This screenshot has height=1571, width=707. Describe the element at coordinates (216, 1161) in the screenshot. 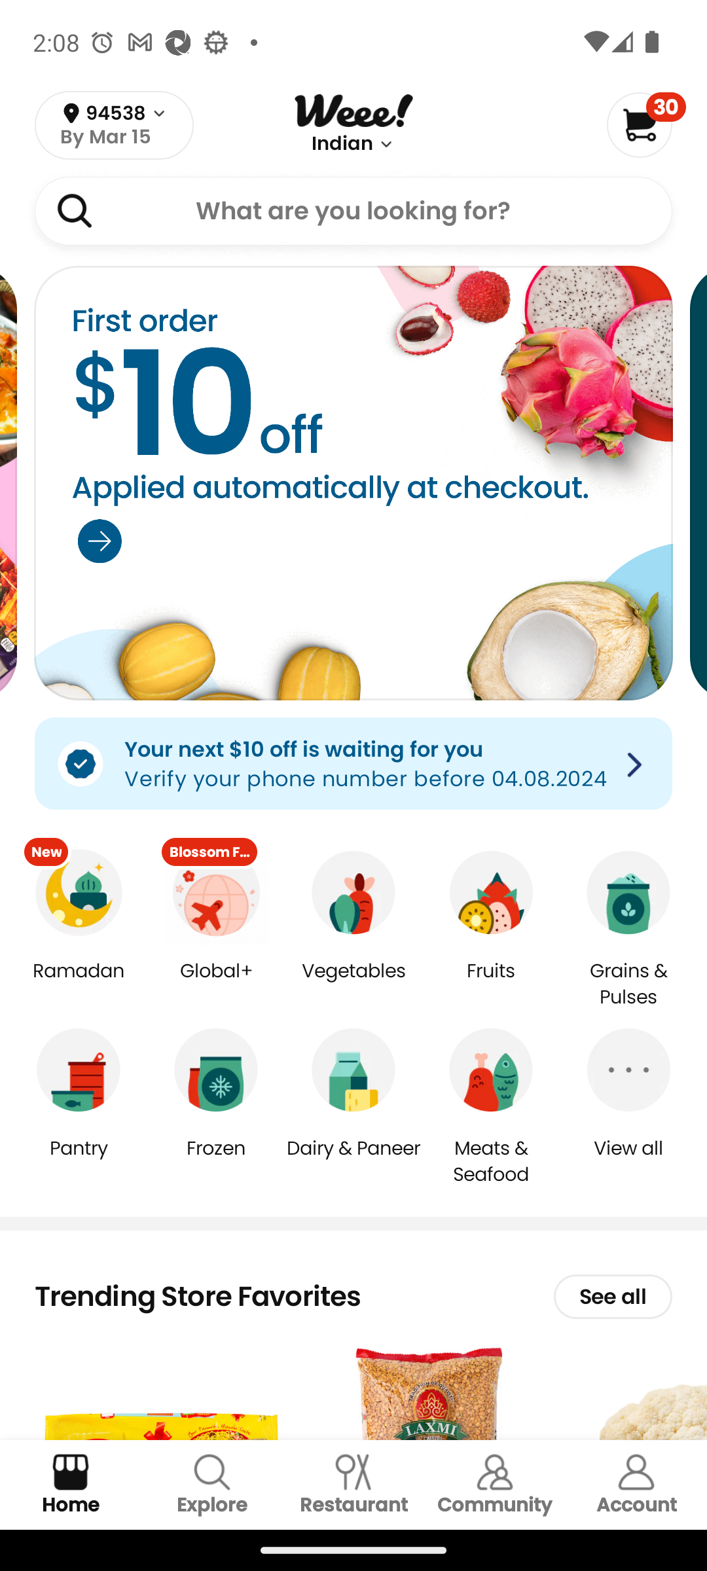

I see `Frozen` at that location.